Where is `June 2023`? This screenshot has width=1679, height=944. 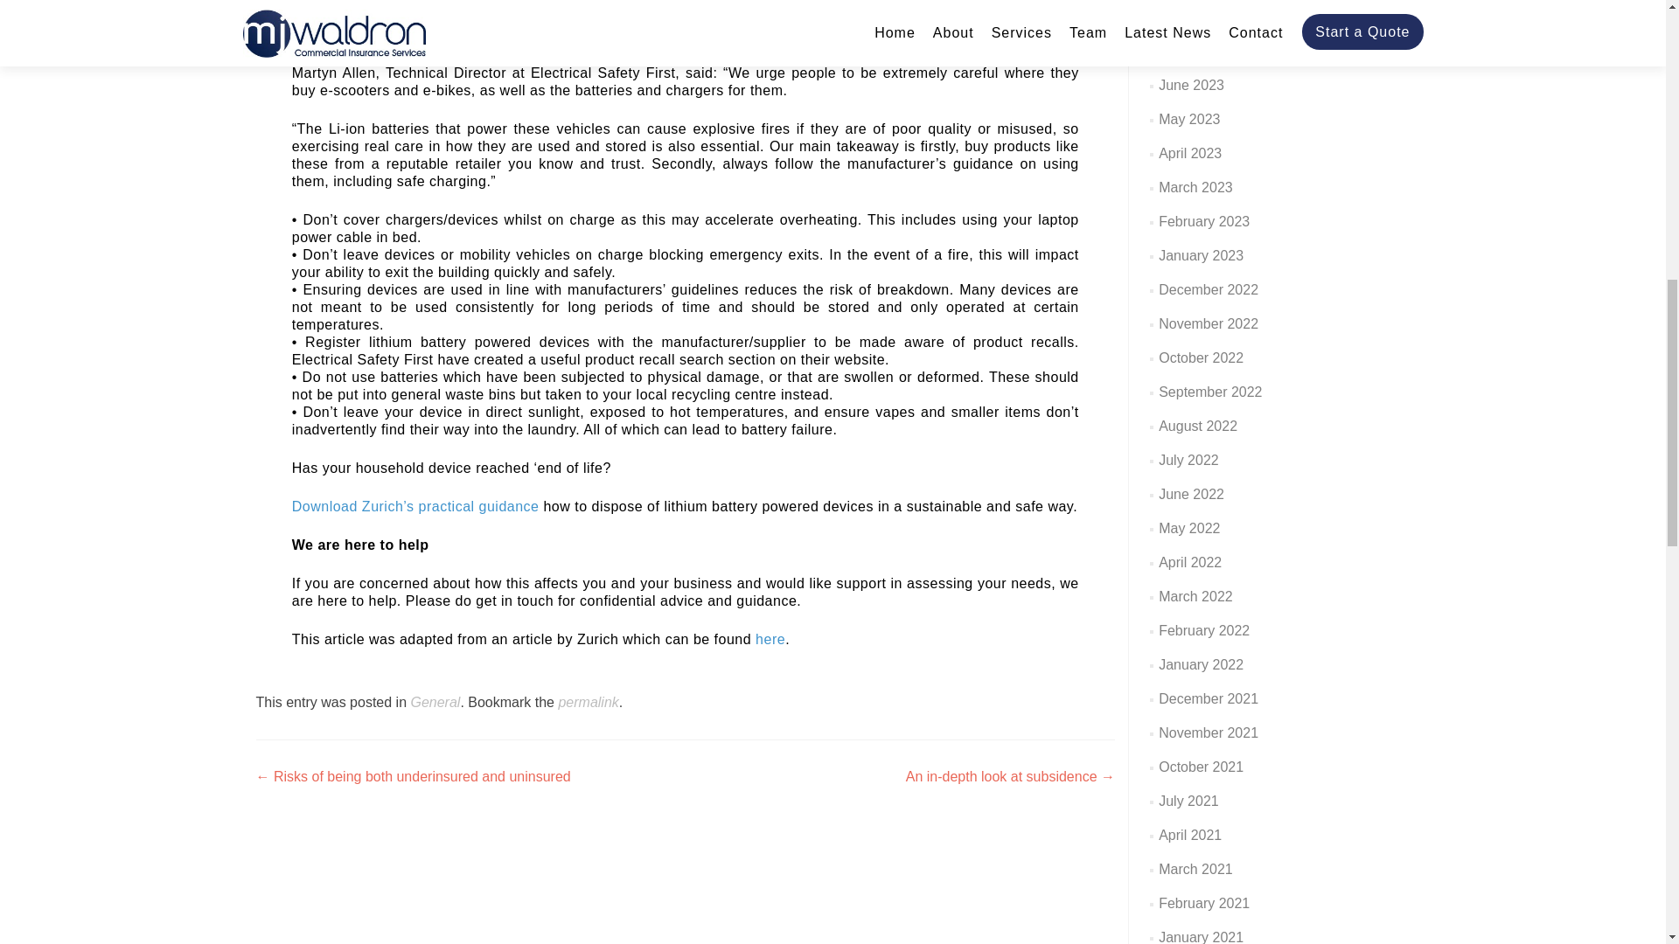
June 2023 is located at coordinates (1191, 84).